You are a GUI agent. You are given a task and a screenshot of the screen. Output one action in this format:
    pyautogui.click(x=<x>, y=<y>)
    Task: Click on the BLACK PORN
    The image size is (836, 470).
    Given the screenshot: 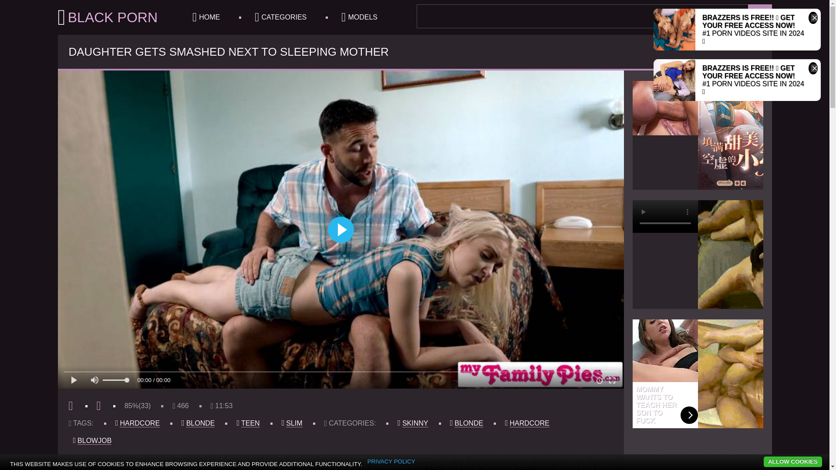 What is the action you would take?
    pyautogui.click(x=108, y=17)
    